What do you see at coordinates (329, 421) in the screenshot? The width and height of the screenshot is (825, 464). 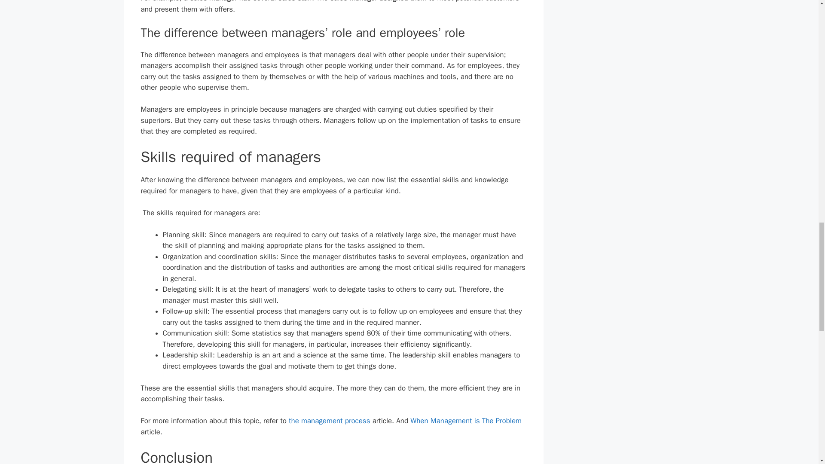 I see `the management process` at bounding box center [329, 421].